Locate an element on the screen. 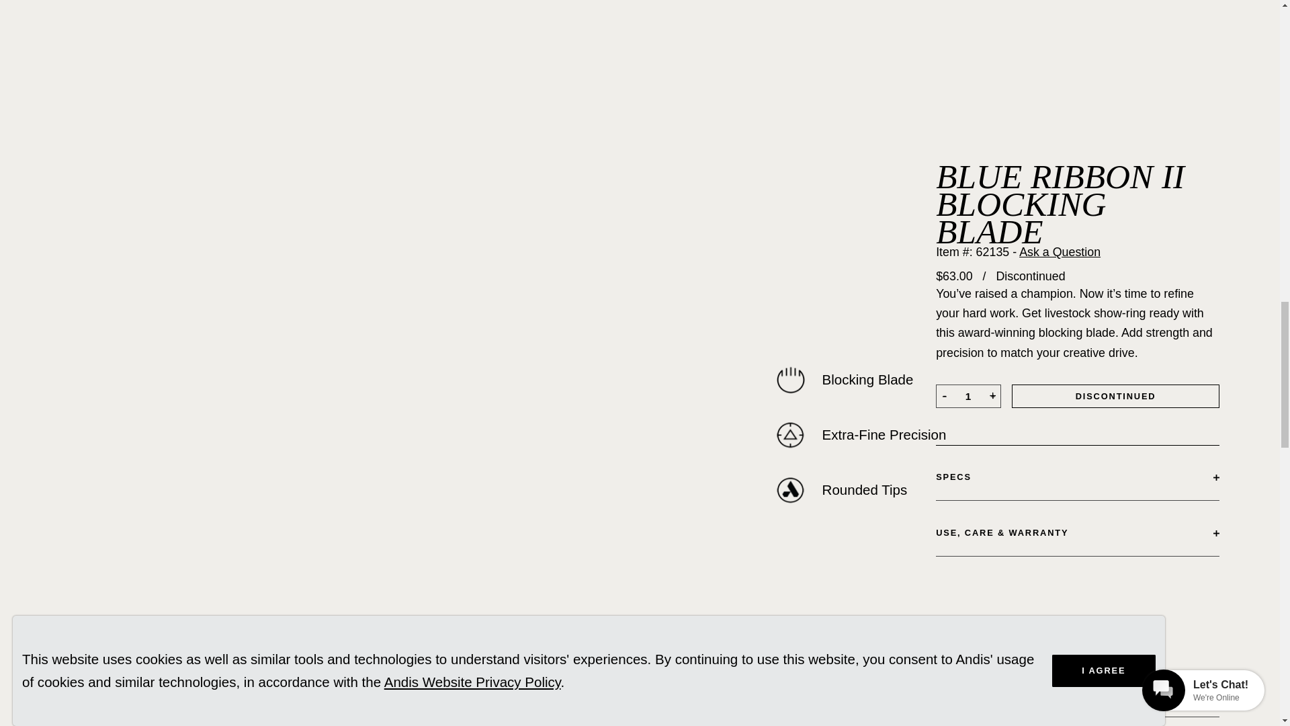 This screenshot has width=1290, height=726. Next Level Features Extra-Fine Precision is located at coordinates (790, 434).